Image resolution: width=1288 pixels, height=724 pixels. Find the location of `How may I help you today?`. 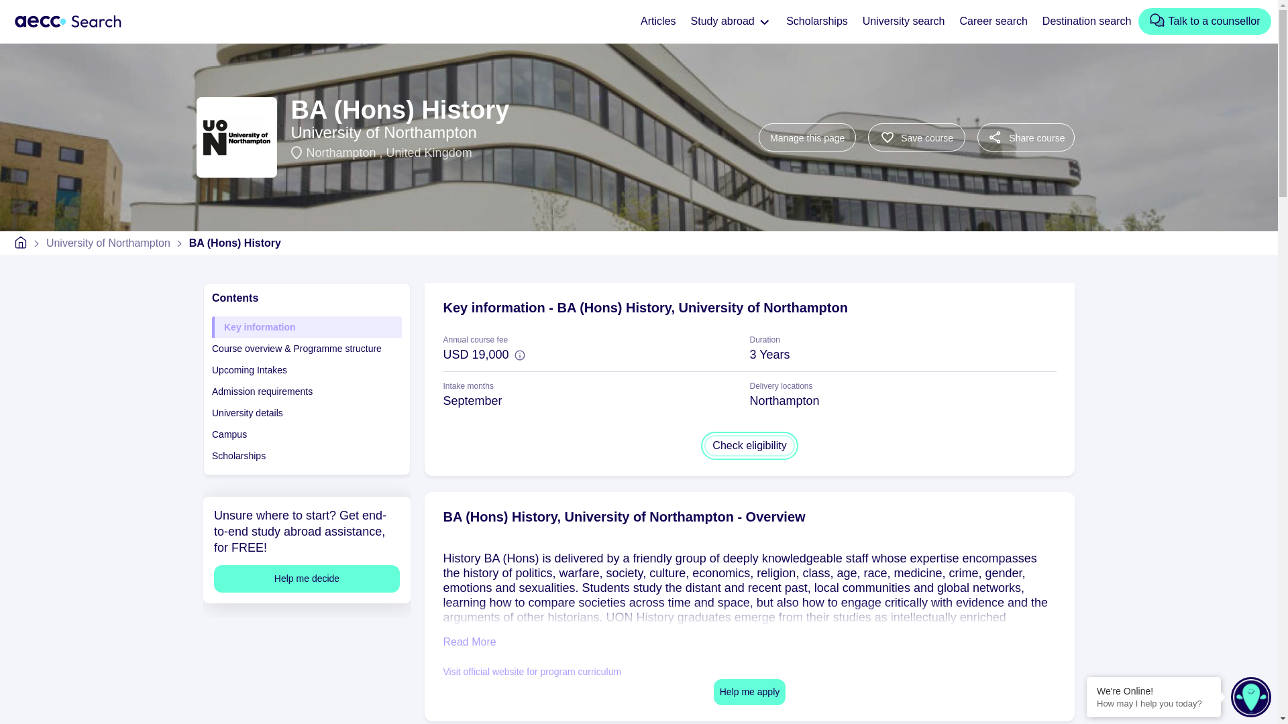

How may I help you today? is located at coordinates (1154, 704).